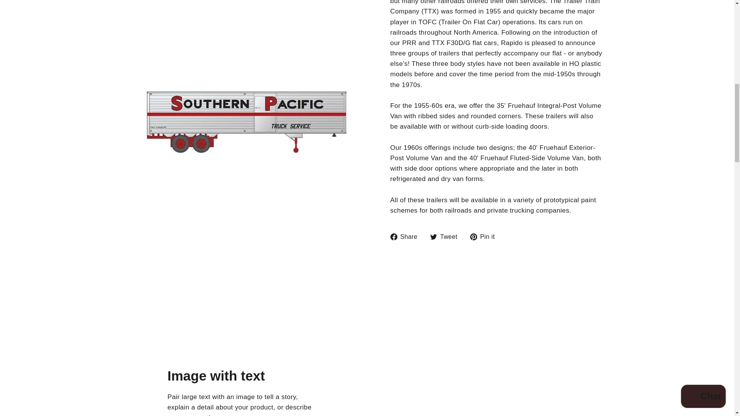 This screenshot has width=740, height=416. Describe the element at coordinates (433, 237) in the screenshot. I see `twitter` at that location.